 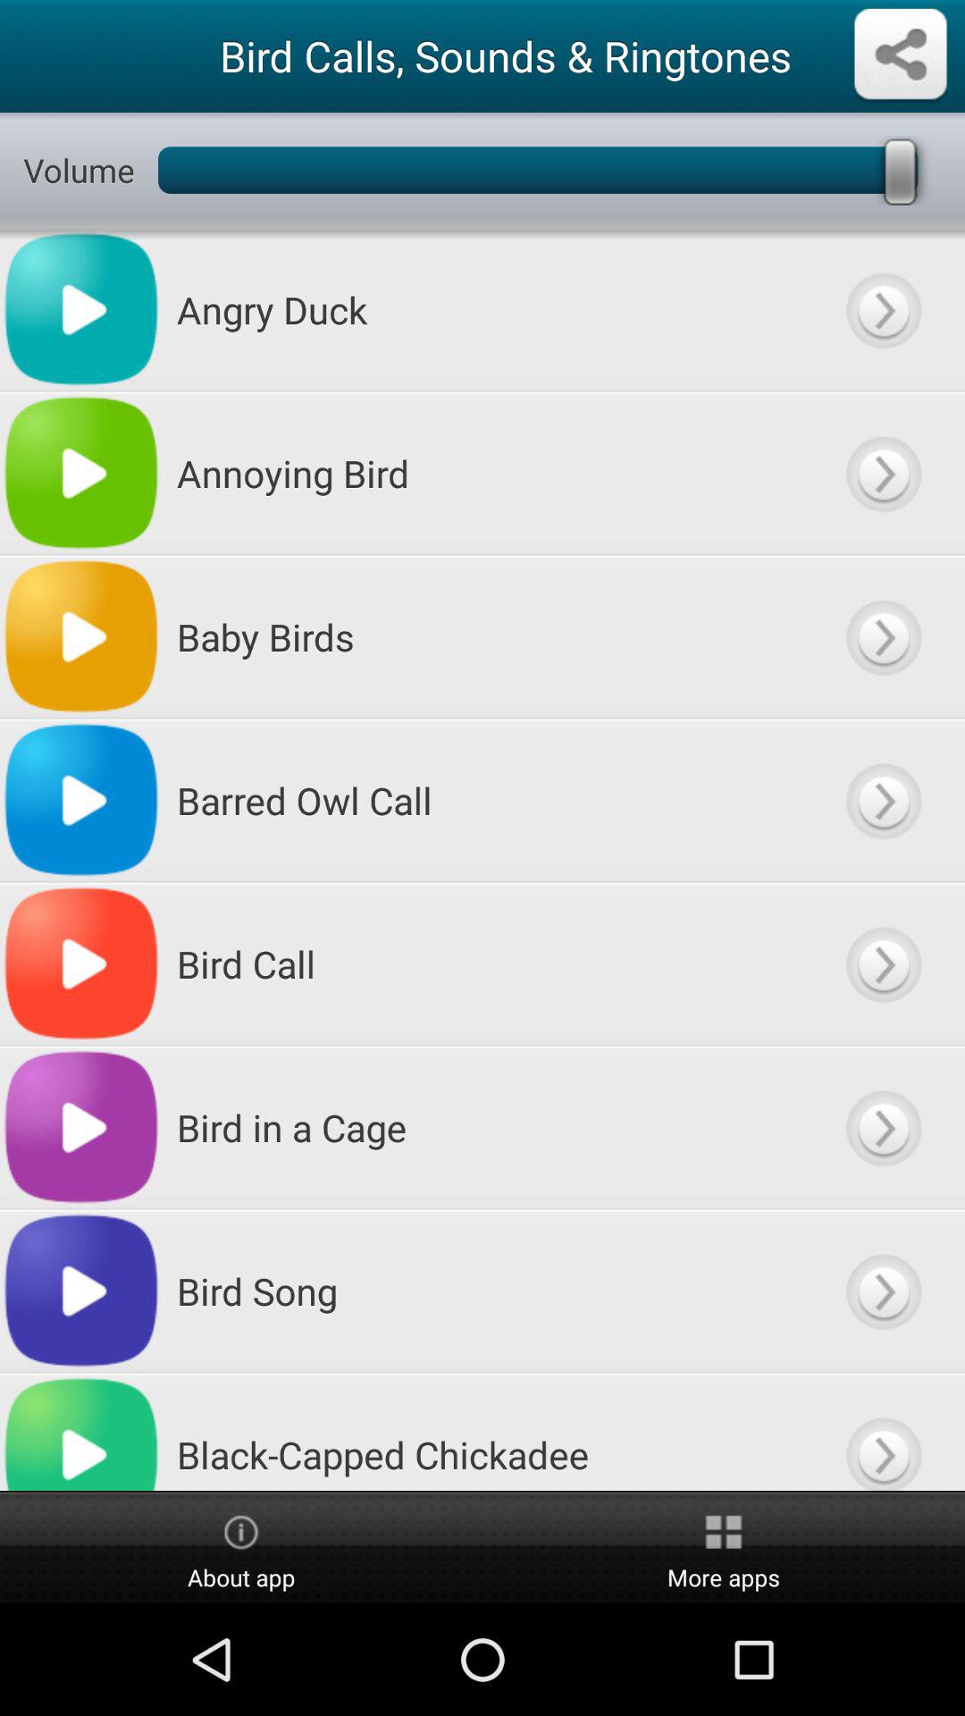 I want to click on more options, so click(x=883, y=636).